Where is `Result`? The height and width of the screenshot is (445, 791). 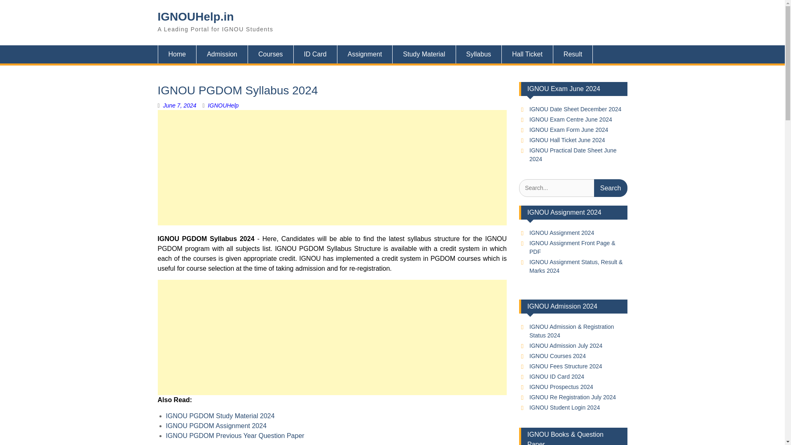
Result is located at coordinates (573, 54).